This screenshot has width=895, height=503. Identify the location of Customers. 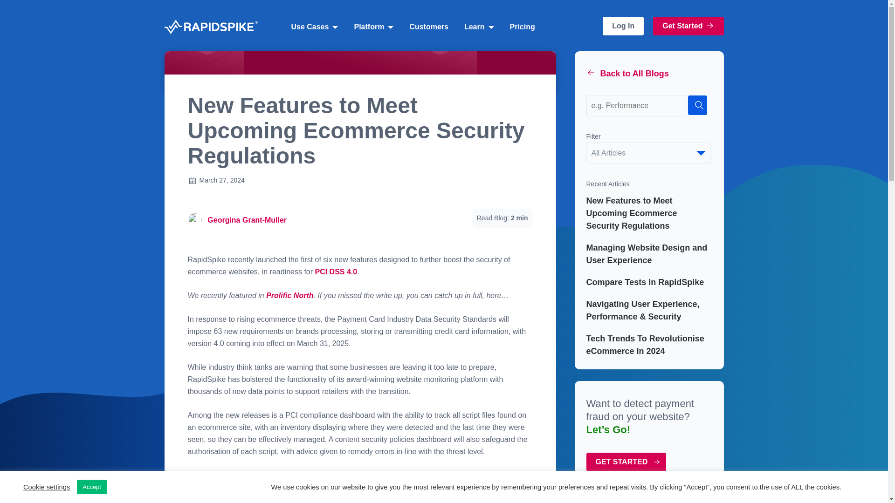
(428, 27).